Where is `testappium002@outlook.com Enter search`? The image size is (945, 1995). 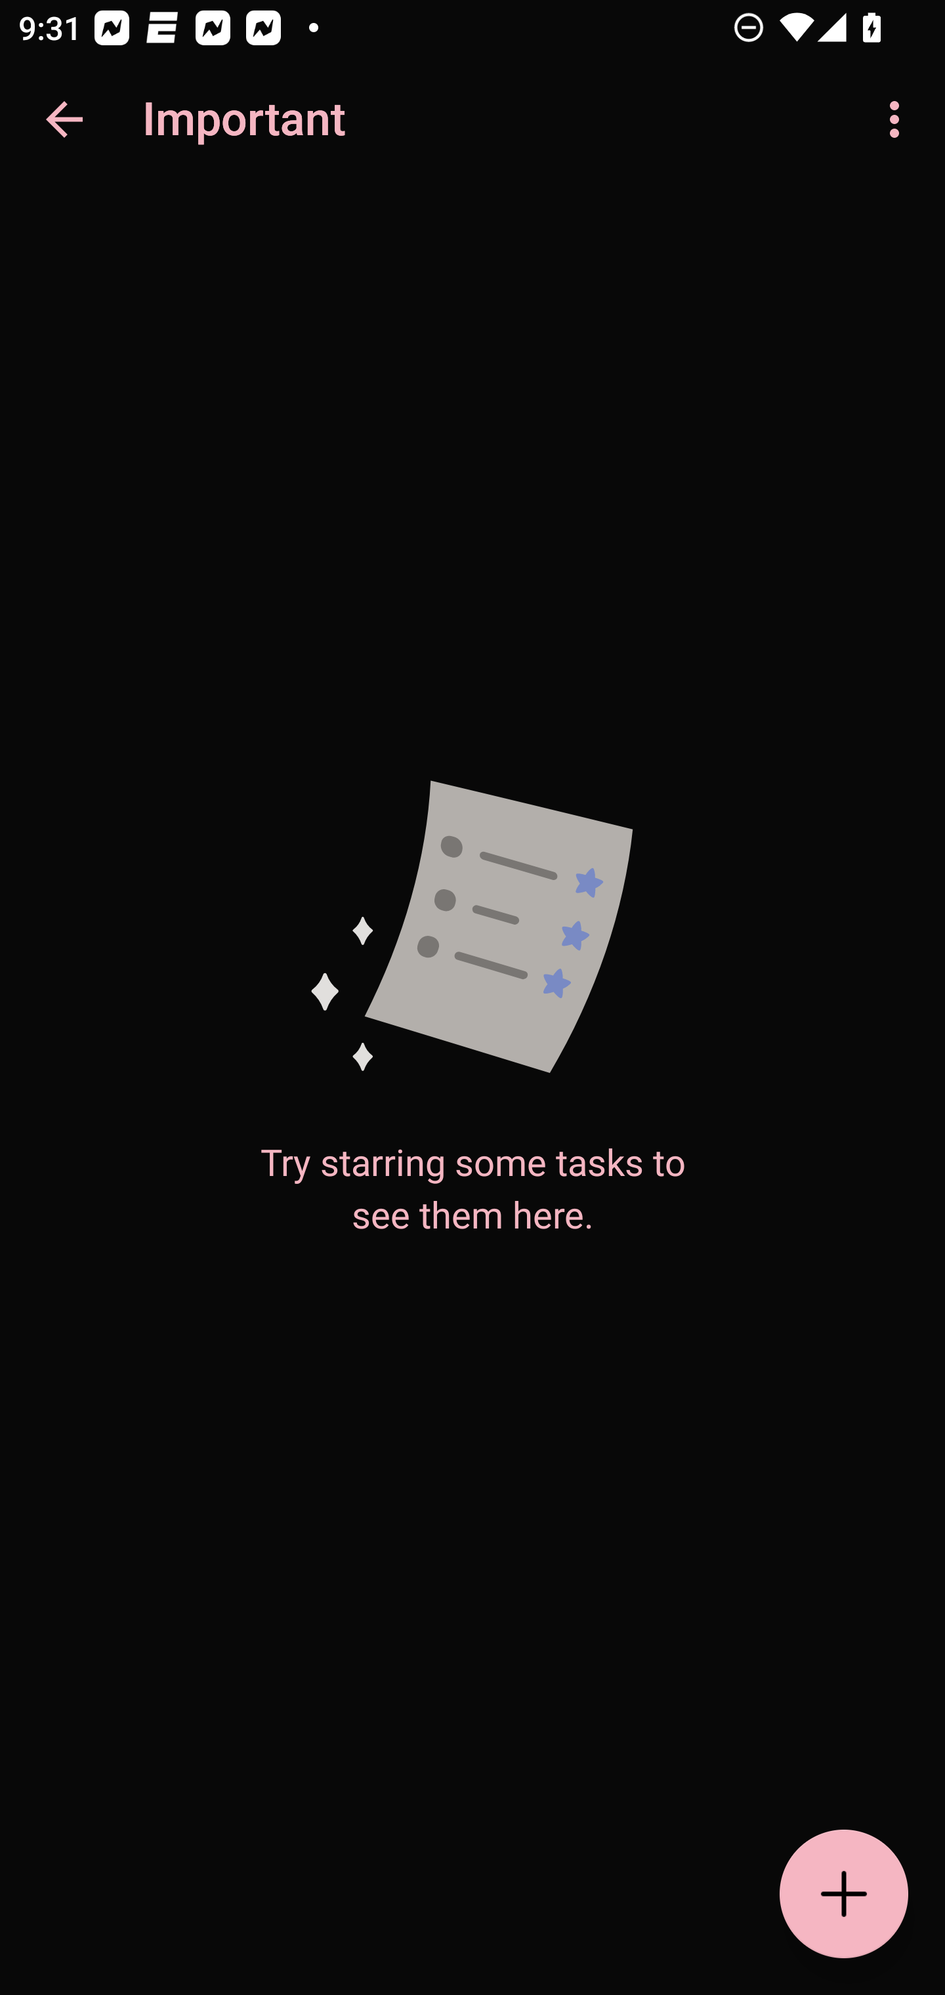 testappium002@outlook.com Enter search is located at coordinates (236, 119).